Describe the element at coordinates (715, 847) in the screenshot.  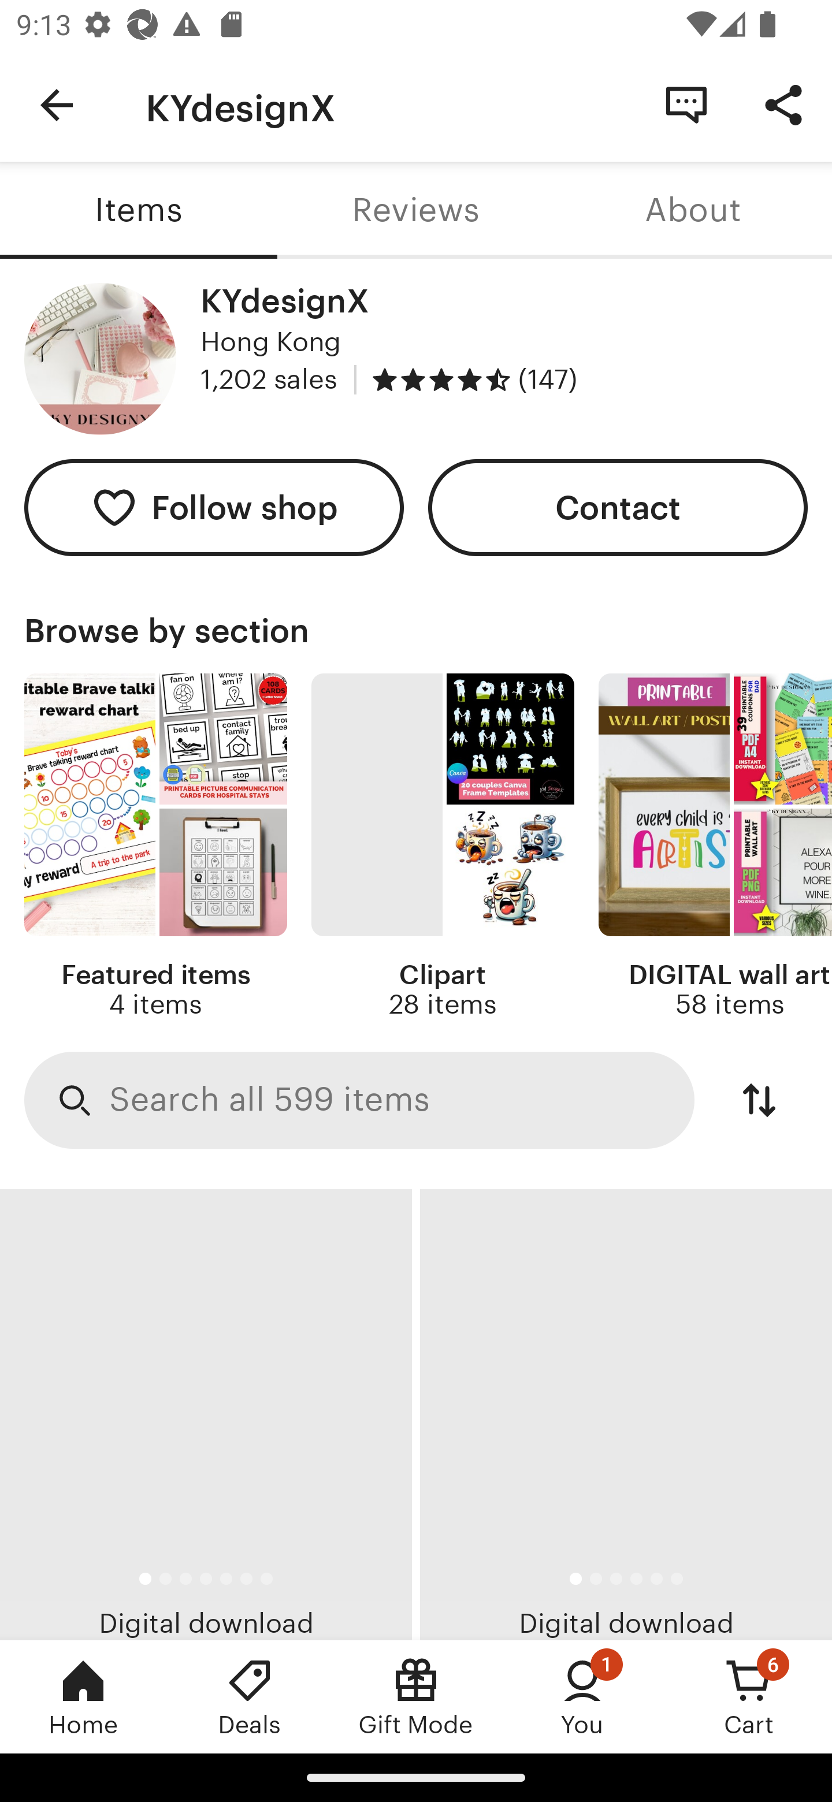
I see `DIGITAL wall art 58 items` at that location.